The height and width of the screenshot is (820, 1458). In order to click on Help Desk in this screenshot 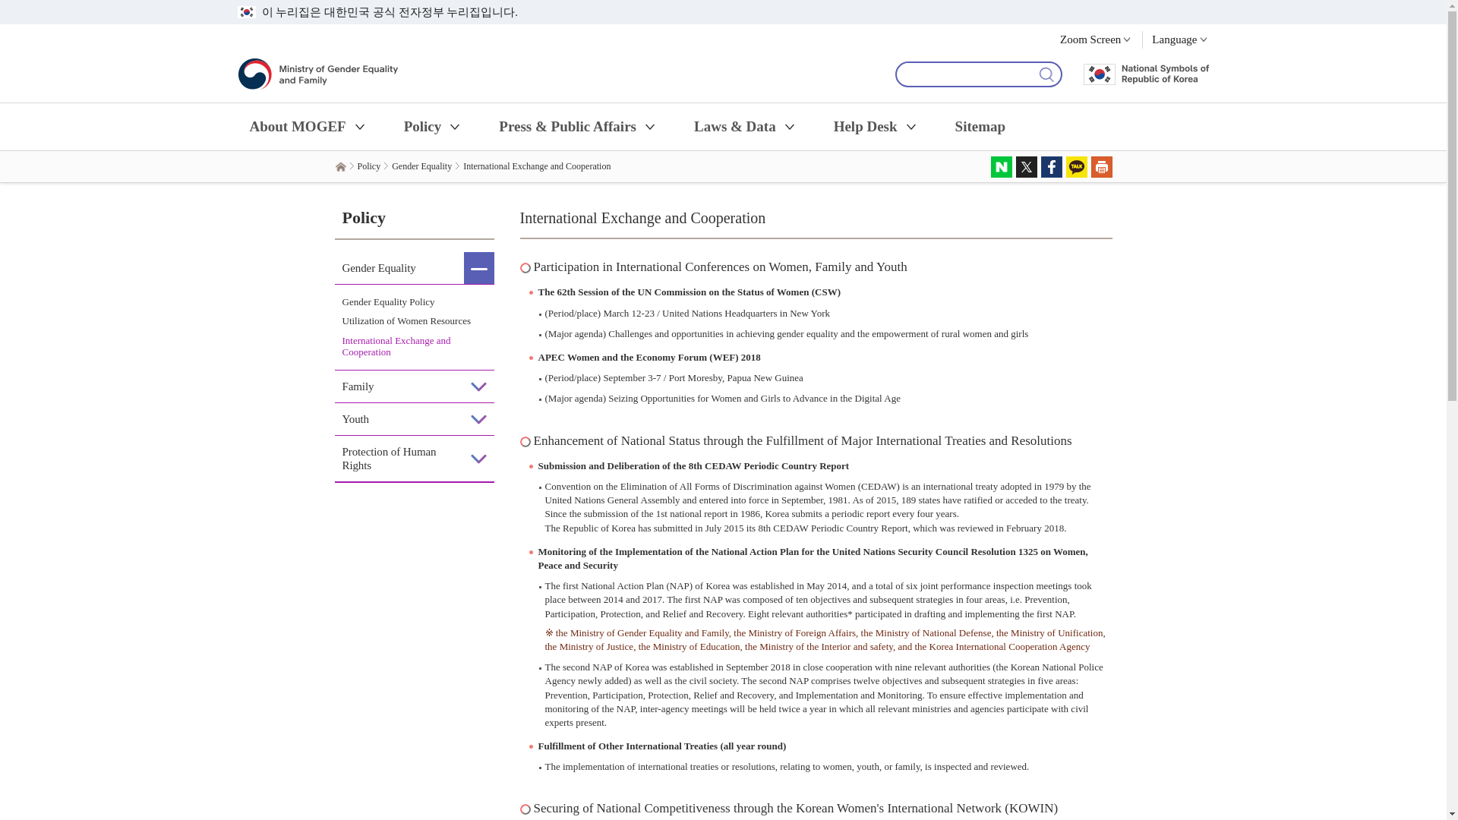, I will do `click(876, 126)`.